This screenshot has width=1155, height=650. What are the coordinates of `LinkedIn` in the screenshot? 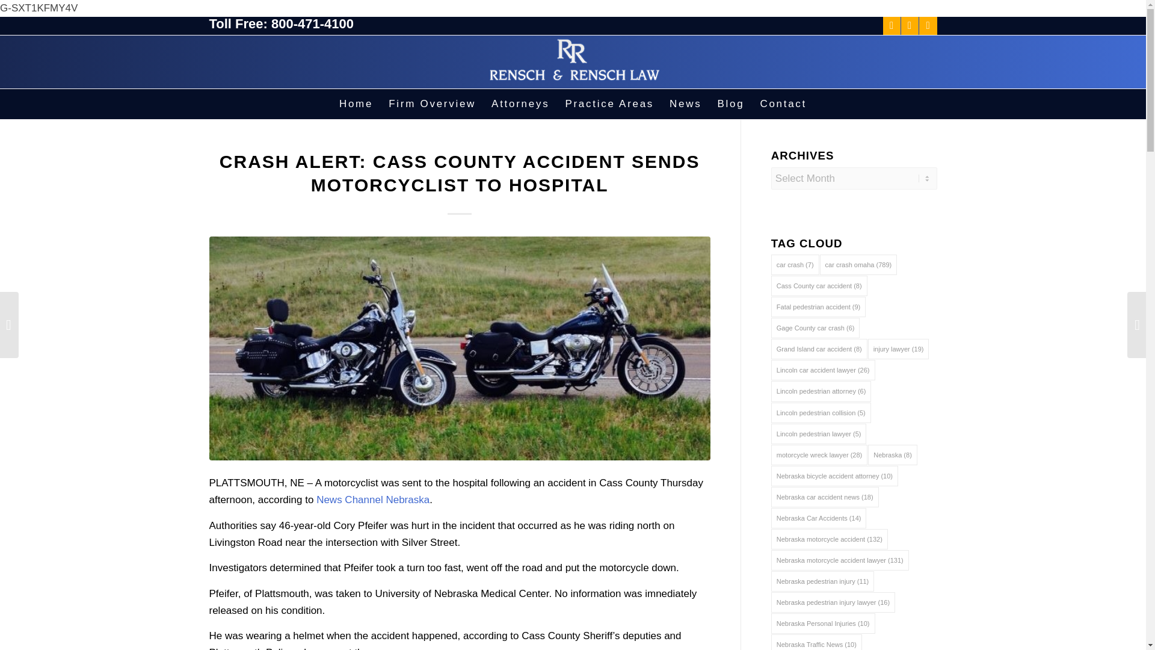 It's located at (928, 26).